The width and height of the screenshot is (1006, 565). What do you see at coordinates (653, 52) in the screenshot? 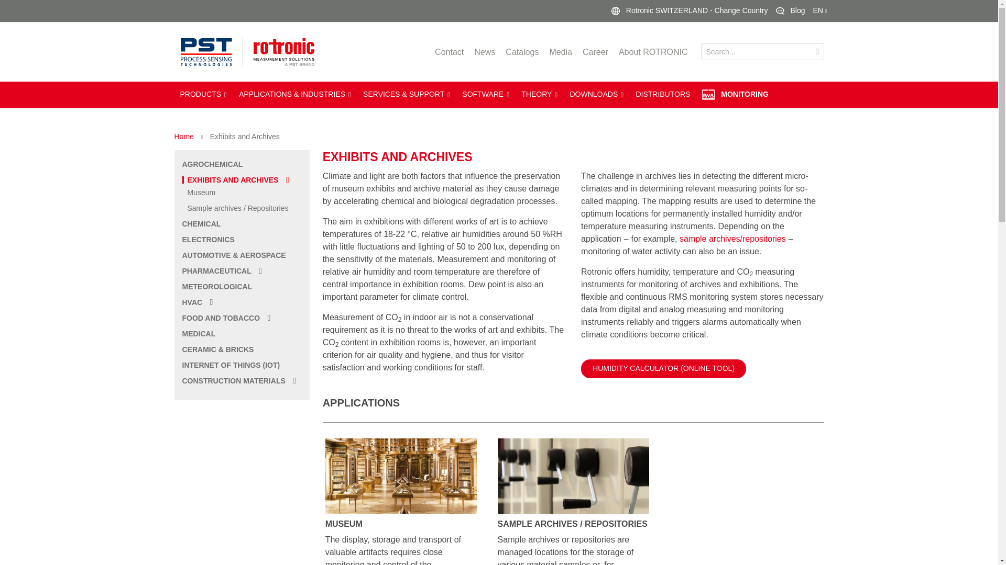
I see `About ROTRONIC` at bounding box center [653, 52].